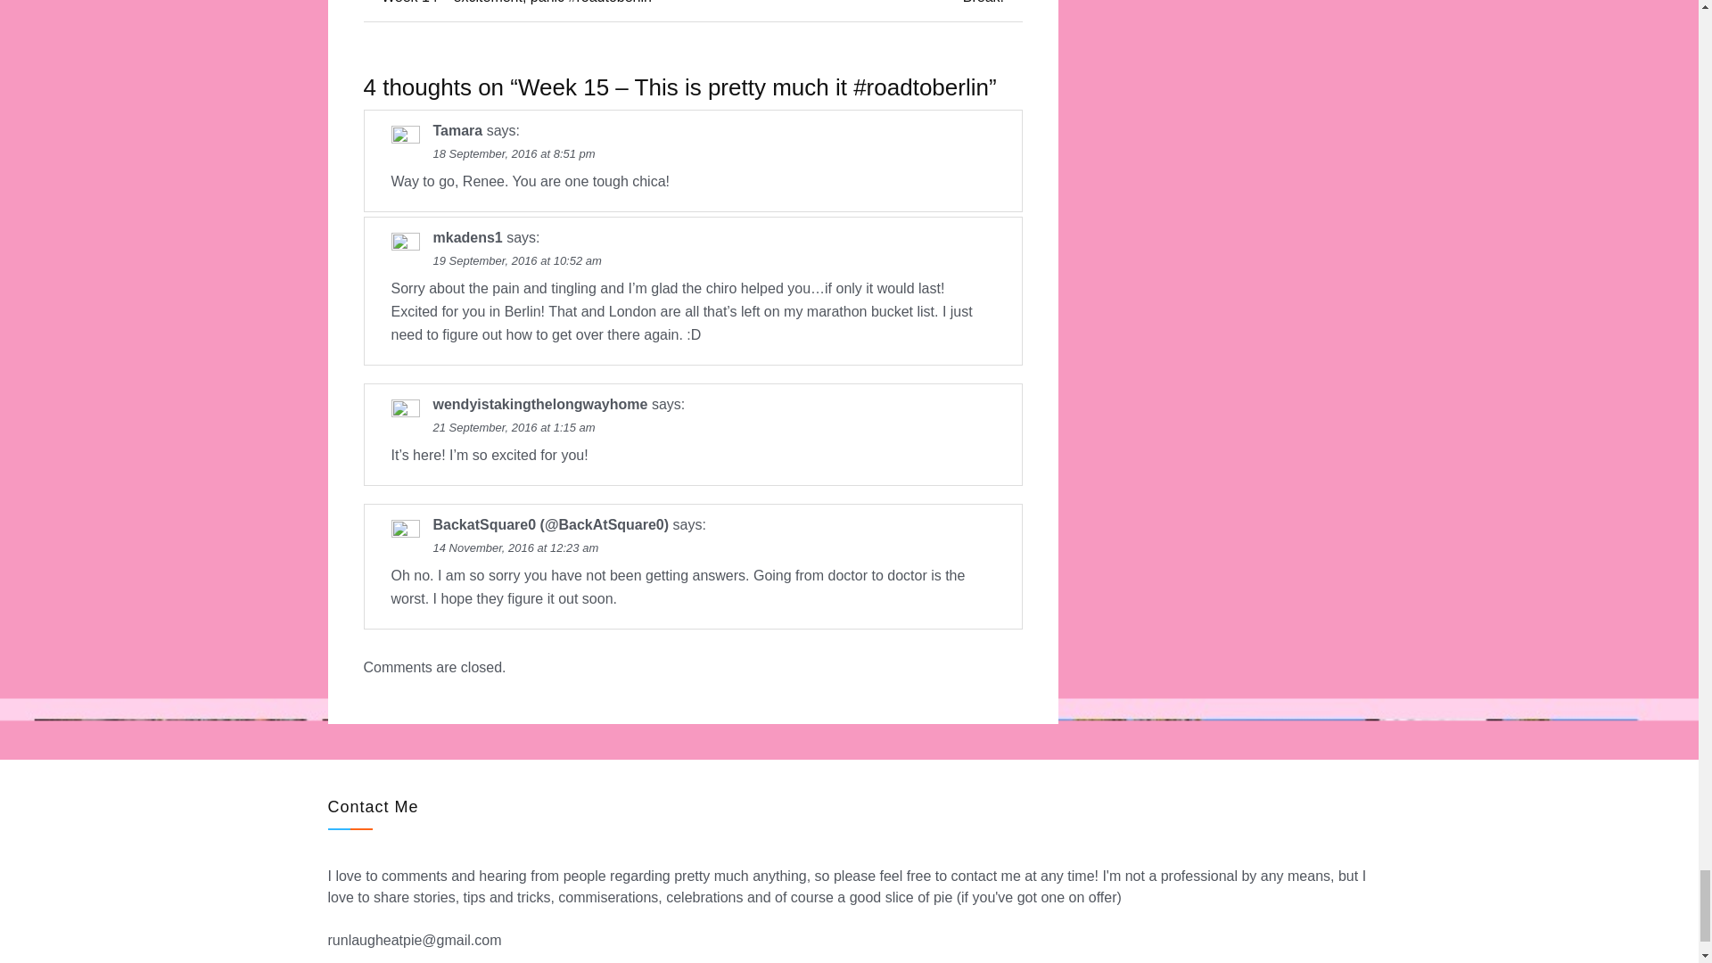 The height and width of the screenshot is (963, 1712). I want to click on 18 September, 2016 at 8:51 pm, so click(514, 153).